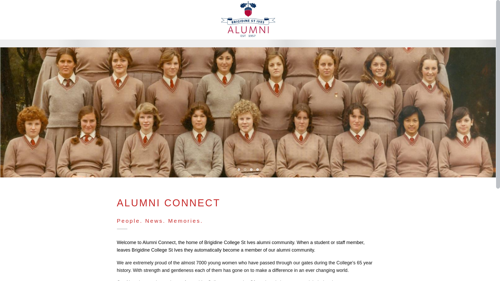  I want to click on 2, so click(245, 170).